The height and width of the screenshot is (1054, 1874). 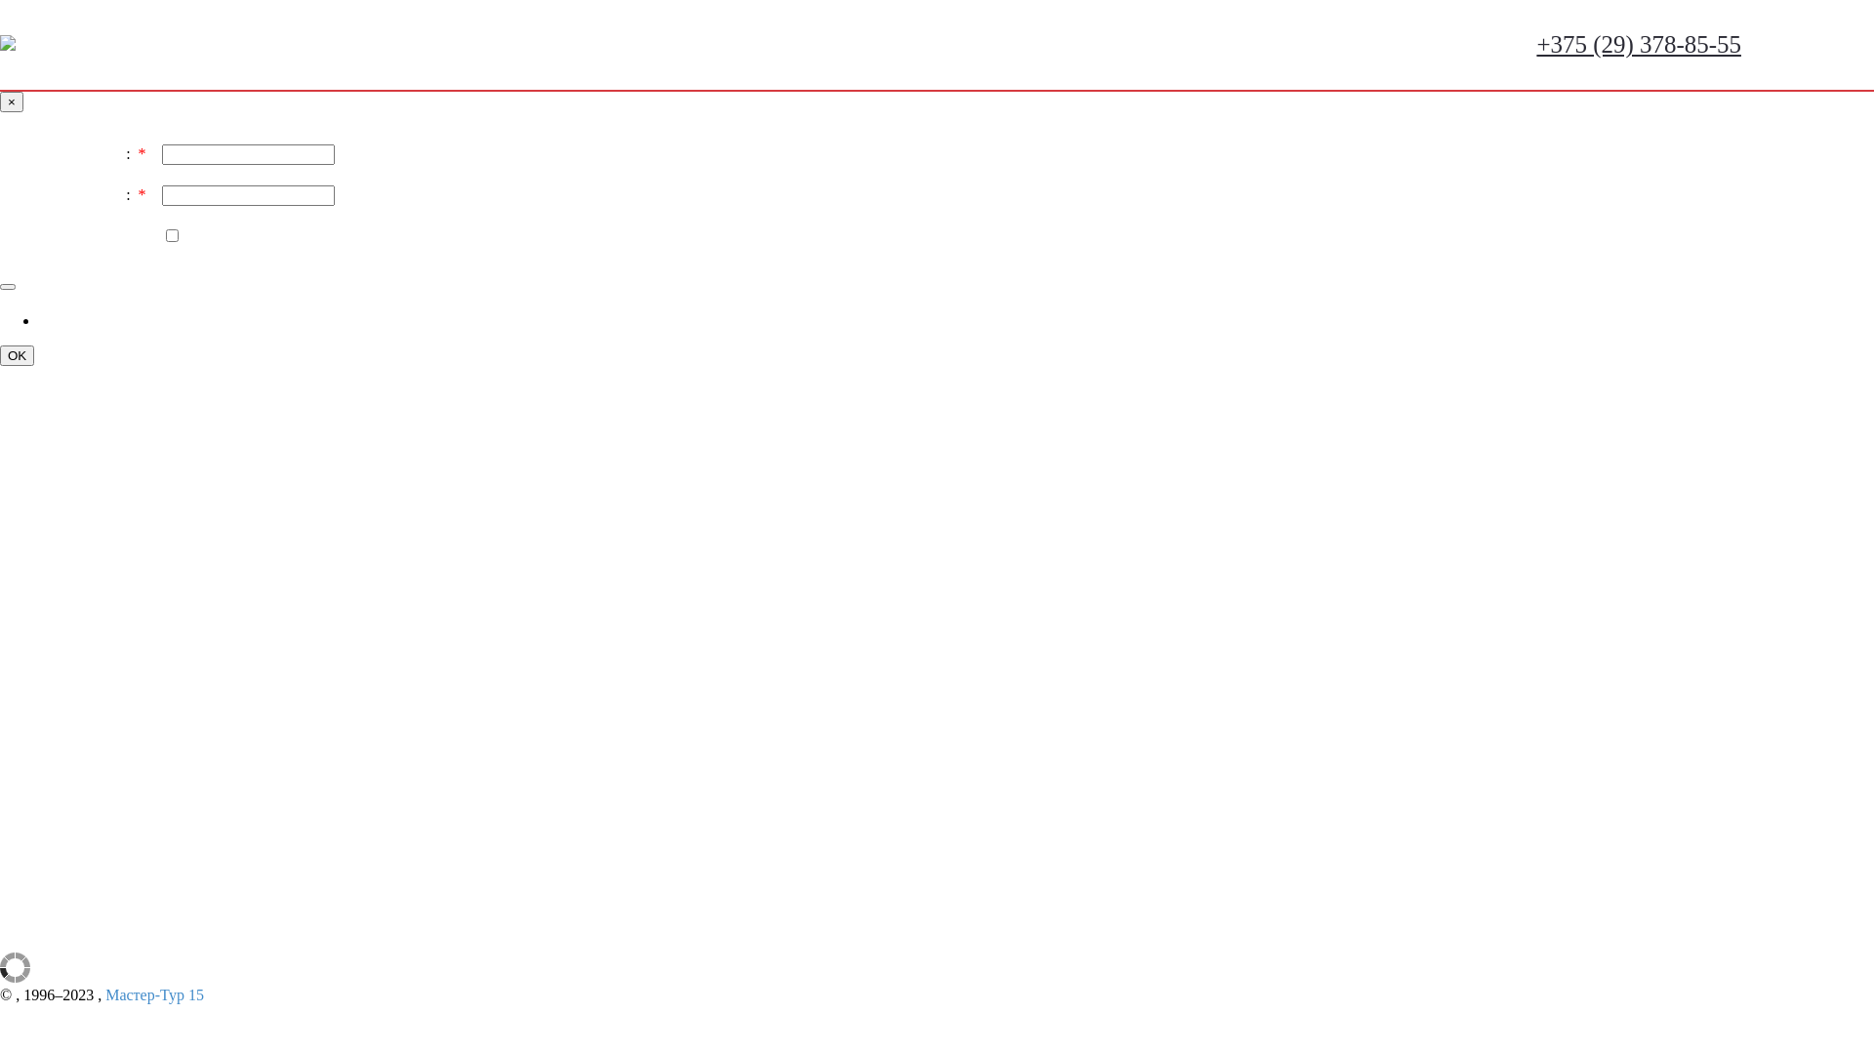 I want to click on +375 (29) 378-85-55, so click(x=1639, y=45).